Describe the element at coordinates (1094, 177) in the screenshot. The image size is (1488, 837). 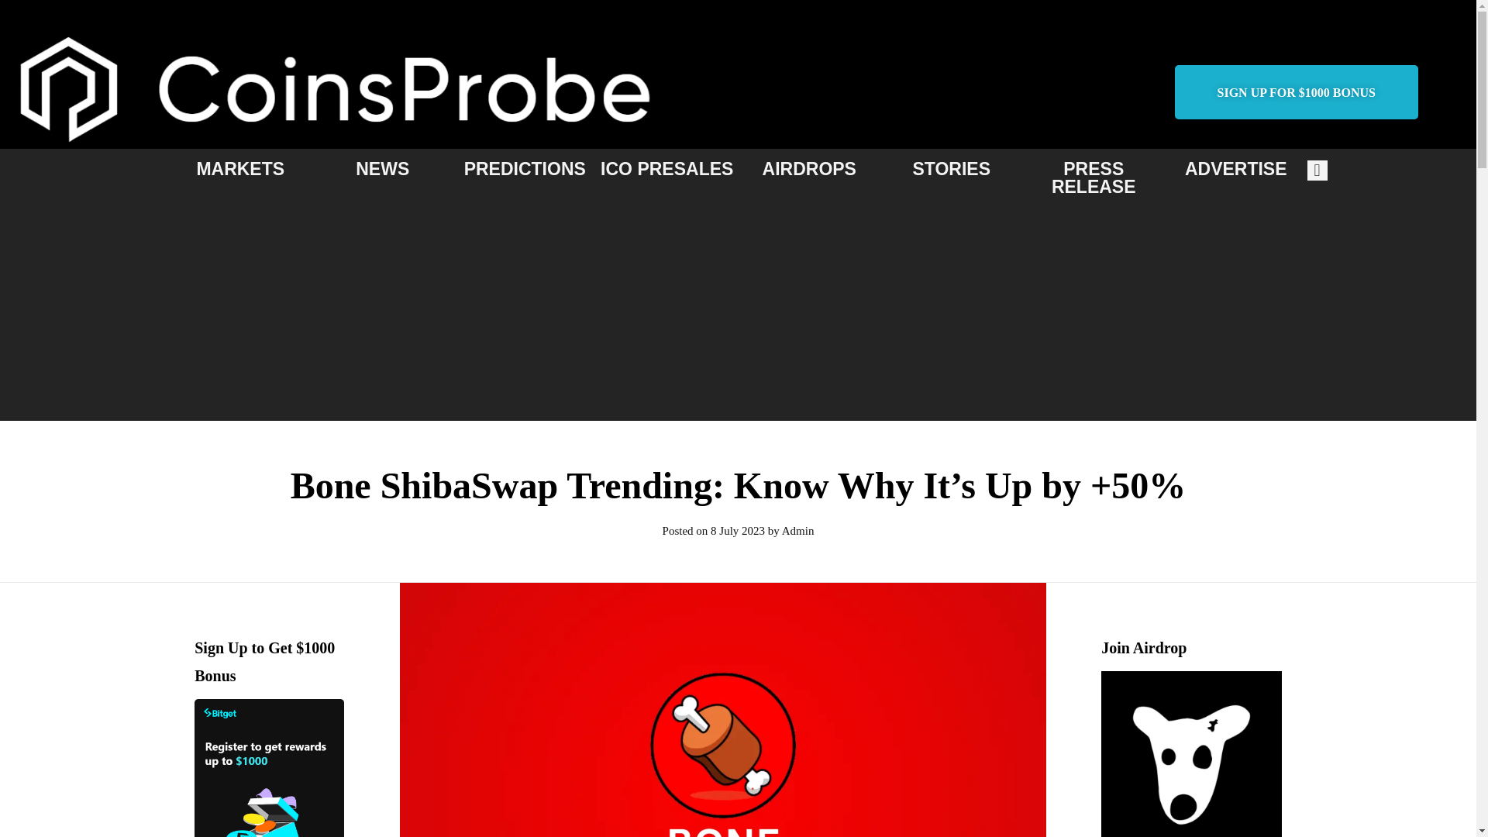
I see `PRESS RELEASE` at that location.